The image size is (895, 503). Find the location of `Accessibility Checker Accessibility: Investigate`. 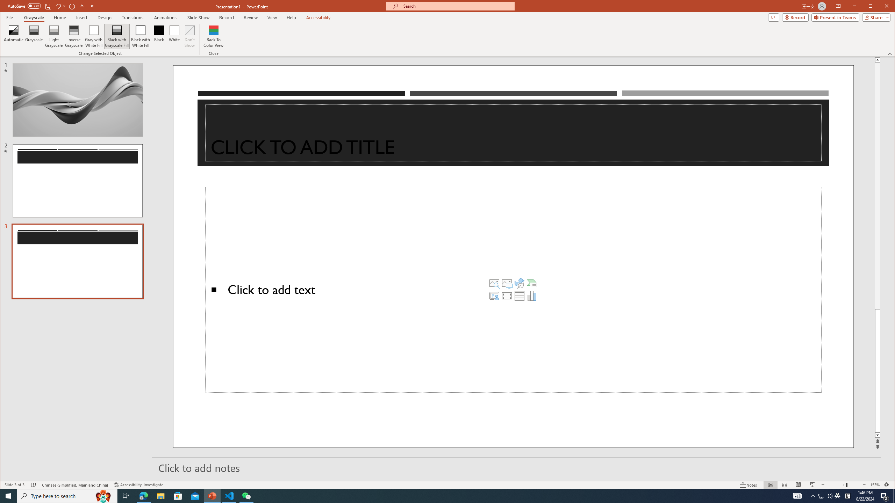

Accessibility Checker Accessibility: Investigate is located at coordinates (138, 485).